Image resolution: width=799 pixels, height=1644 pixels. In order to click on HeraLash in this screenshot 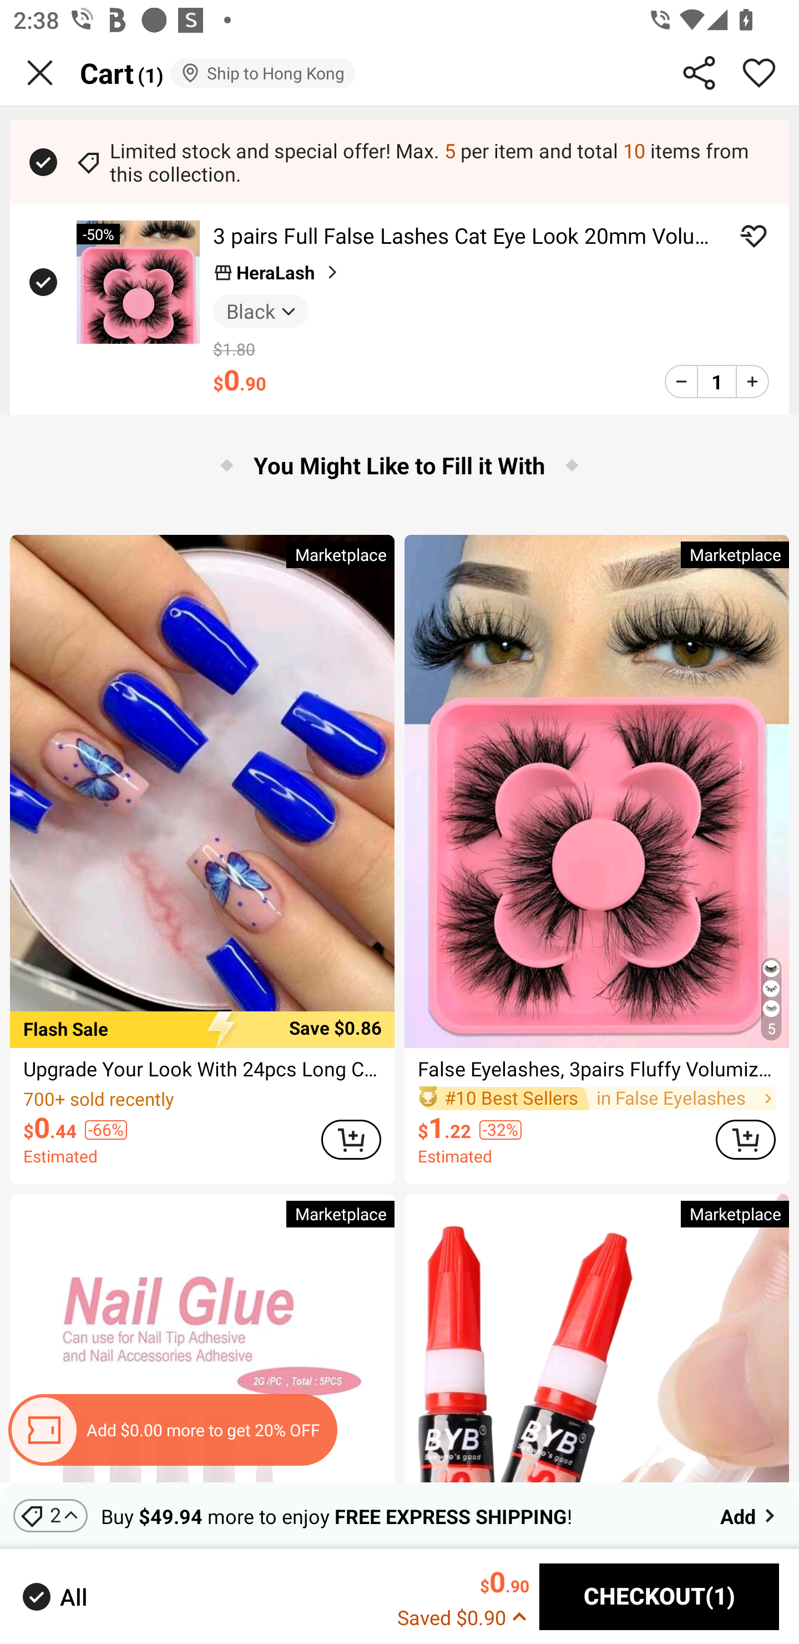, I will do `click(277, 272)`.